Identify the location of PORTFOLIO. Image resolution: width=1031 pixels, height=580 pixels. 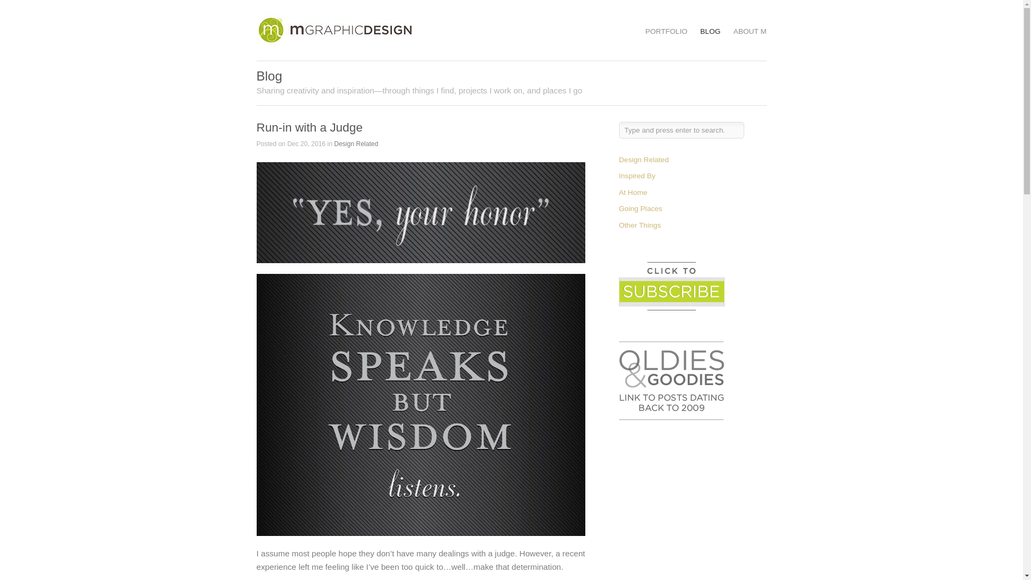
(666, 31).